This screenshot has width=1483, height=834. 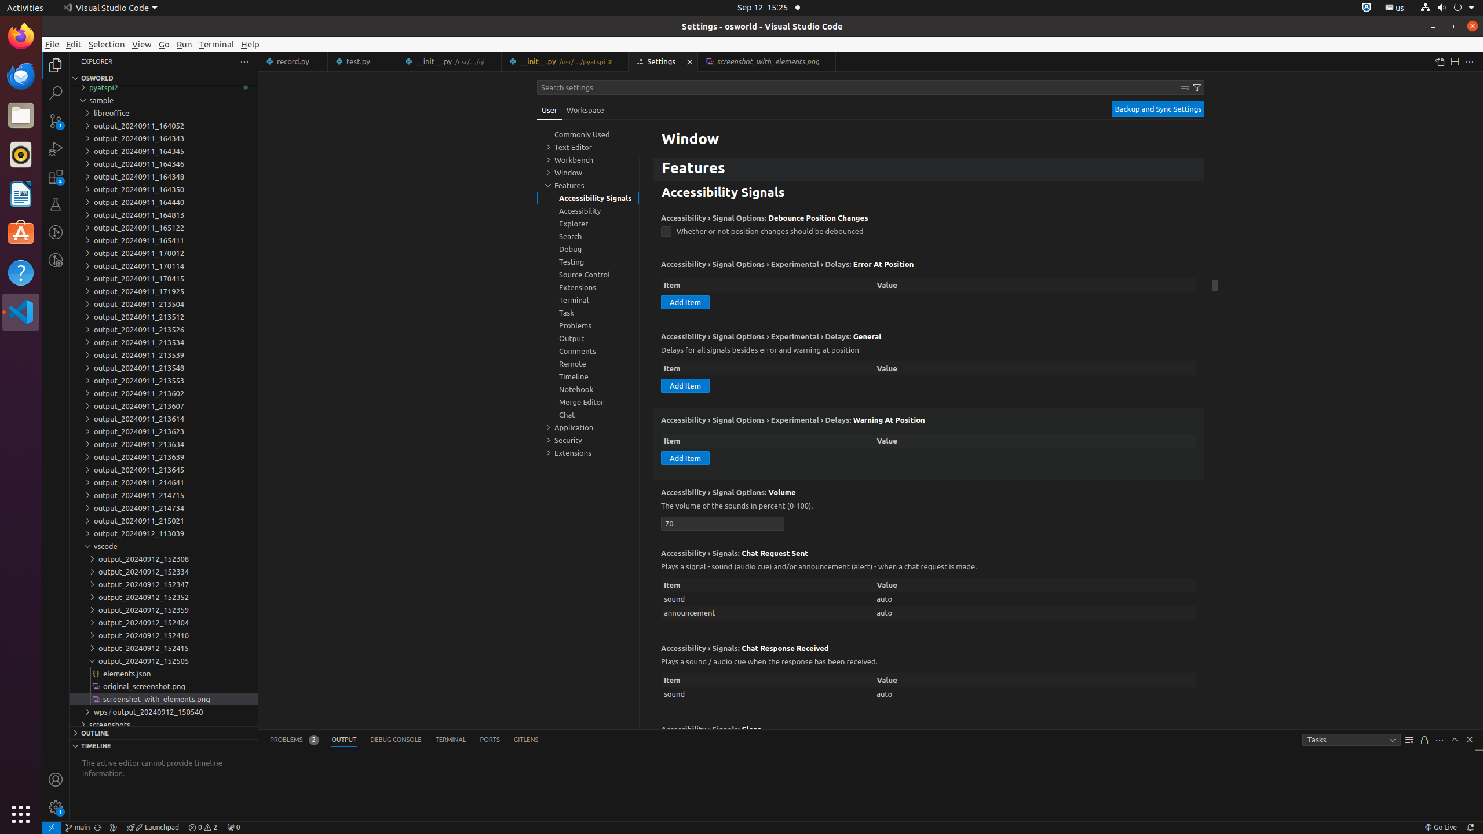 I want to click on Backup and Sync Settings, so click(x=1158, y=109).